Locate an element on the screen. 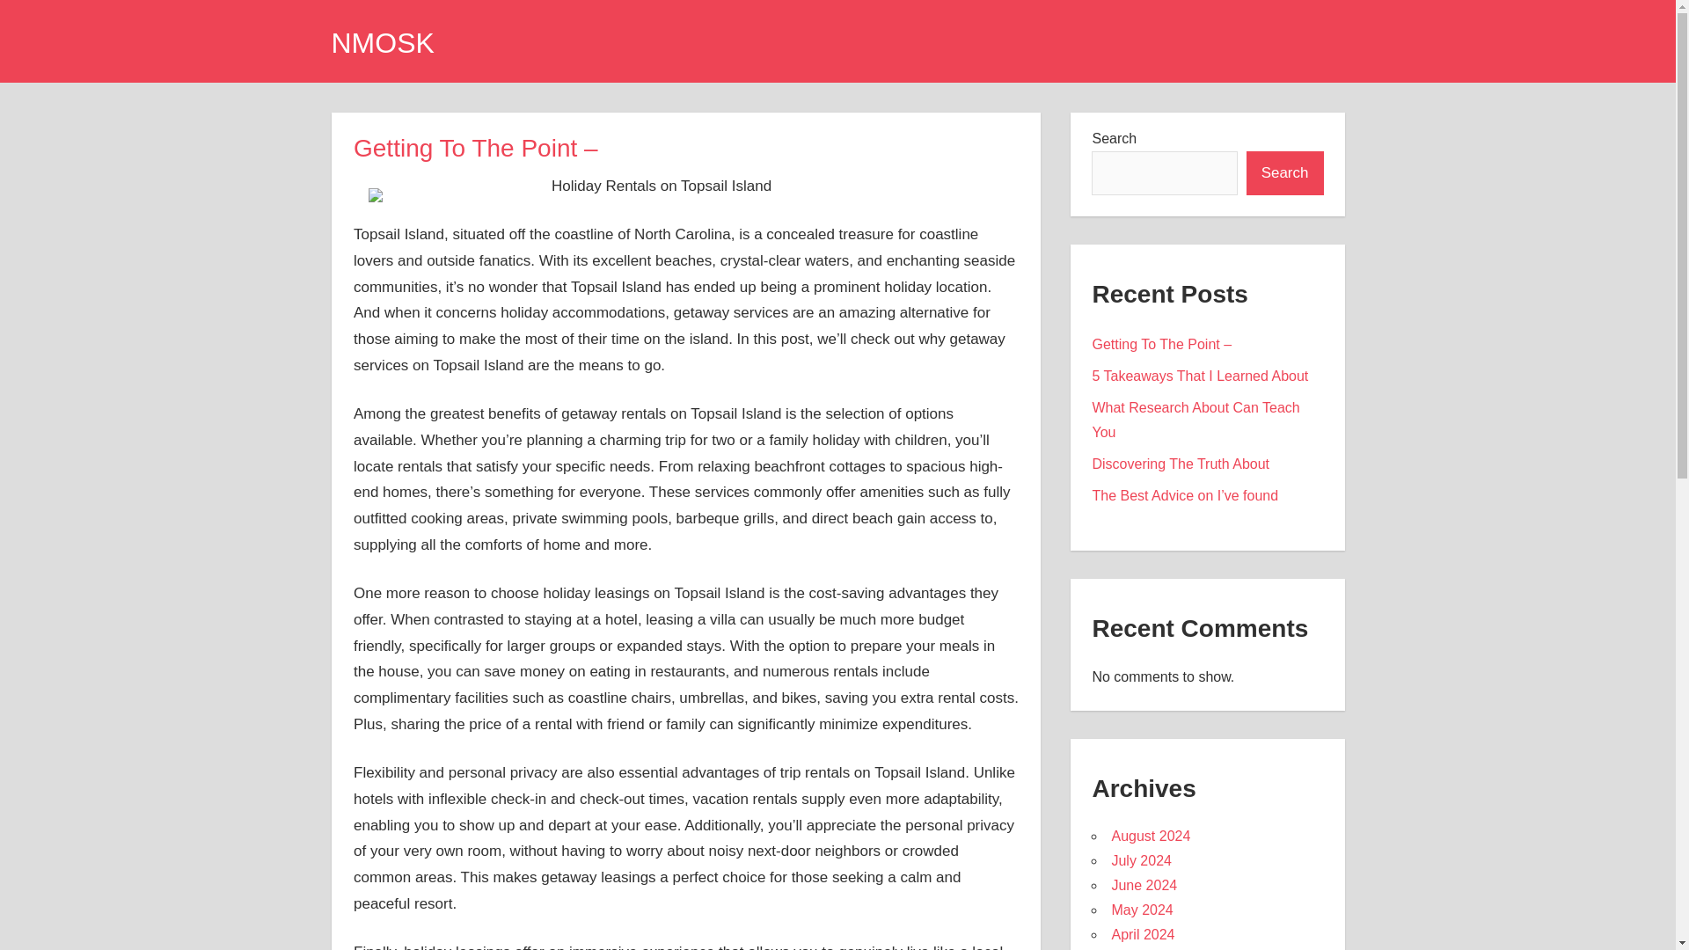  Search is located at coordinates (1284, 172).